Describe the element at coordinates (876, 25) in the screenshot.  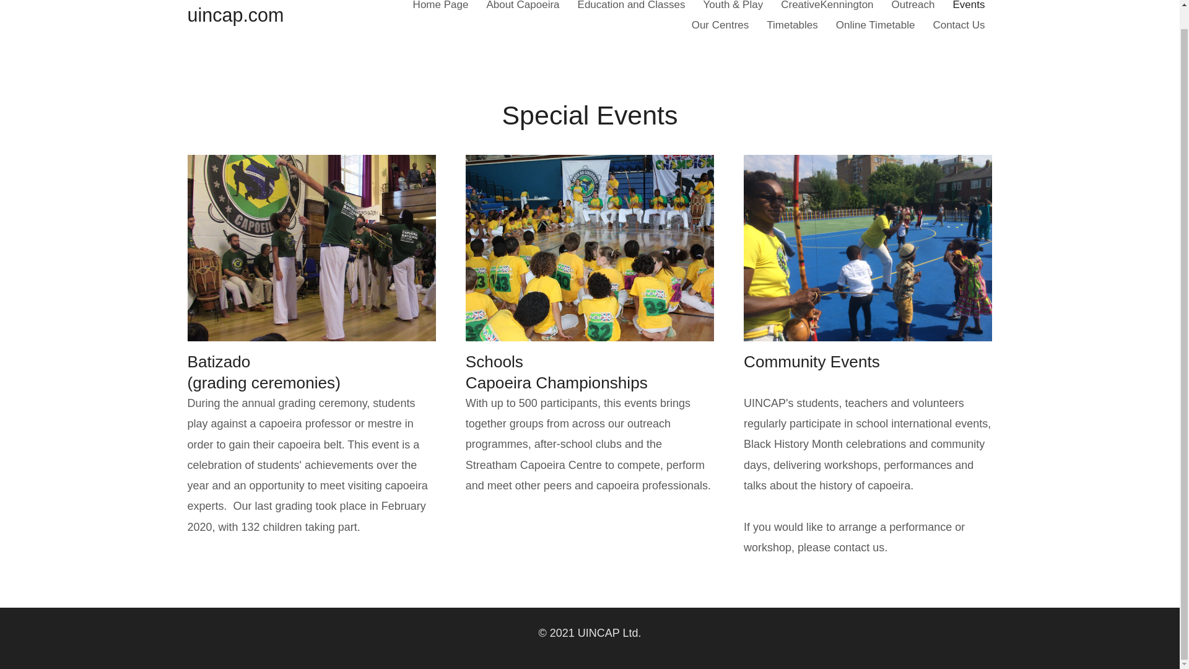
I see `Online Timetable` at that location.